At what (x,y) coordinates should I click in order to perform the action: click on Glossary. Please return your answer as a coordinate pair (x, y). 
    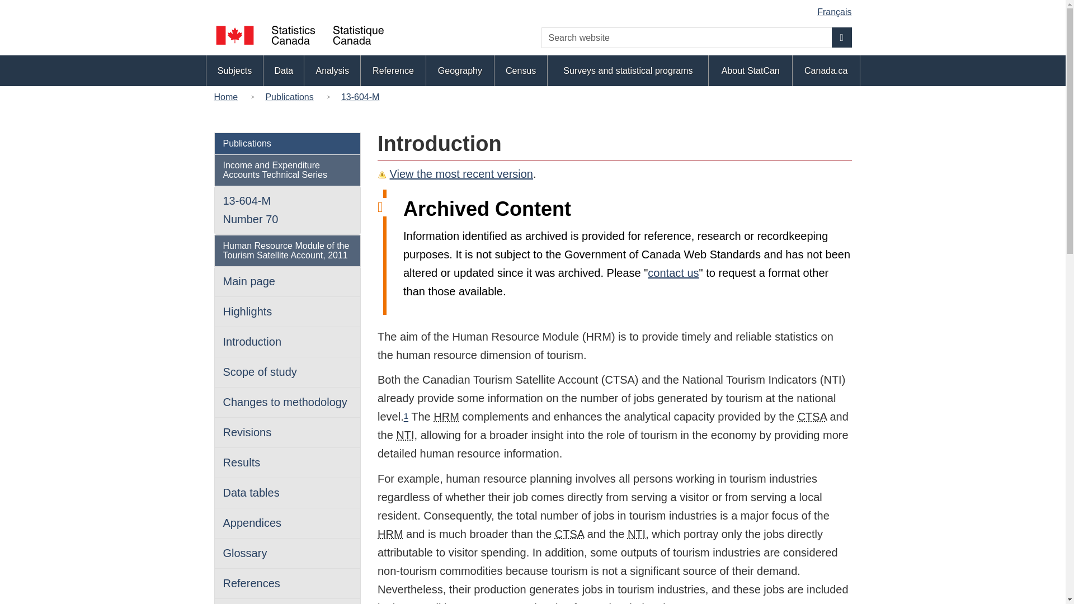
    Looking at the image, I should click on (244, 553).